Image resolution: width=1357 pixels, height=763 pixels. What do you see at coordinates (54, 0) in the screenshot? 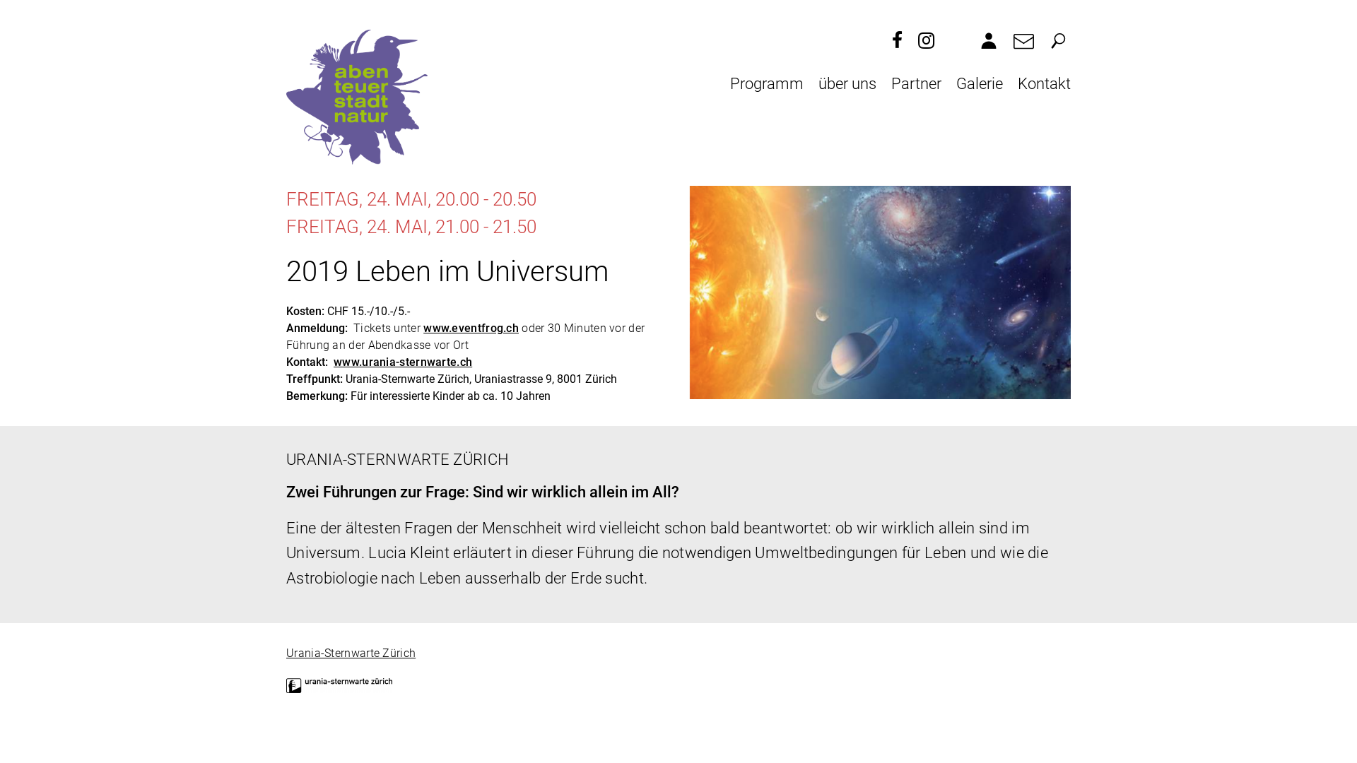
I see `Direkt zum Inhalt` at bounding box center [54, 0].